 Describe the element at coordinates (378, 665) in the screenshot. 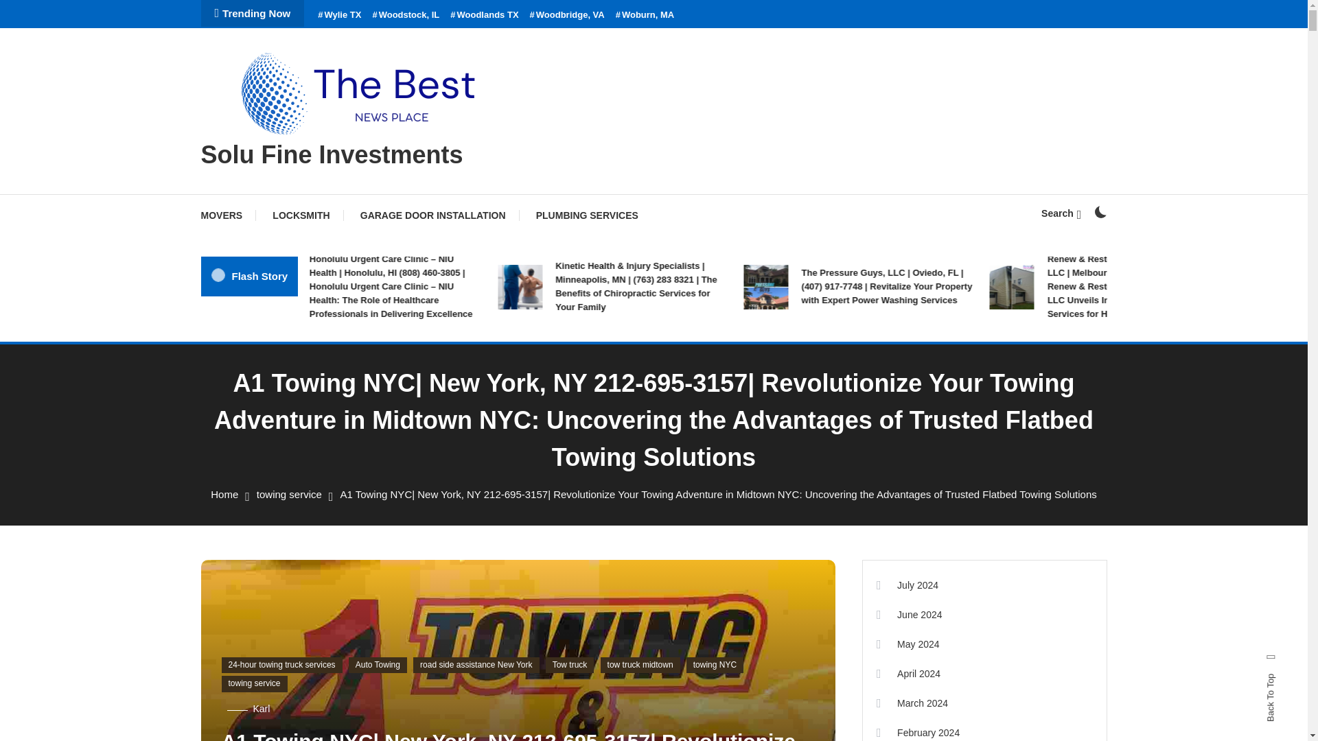

I see `Auto Towing` at that location.